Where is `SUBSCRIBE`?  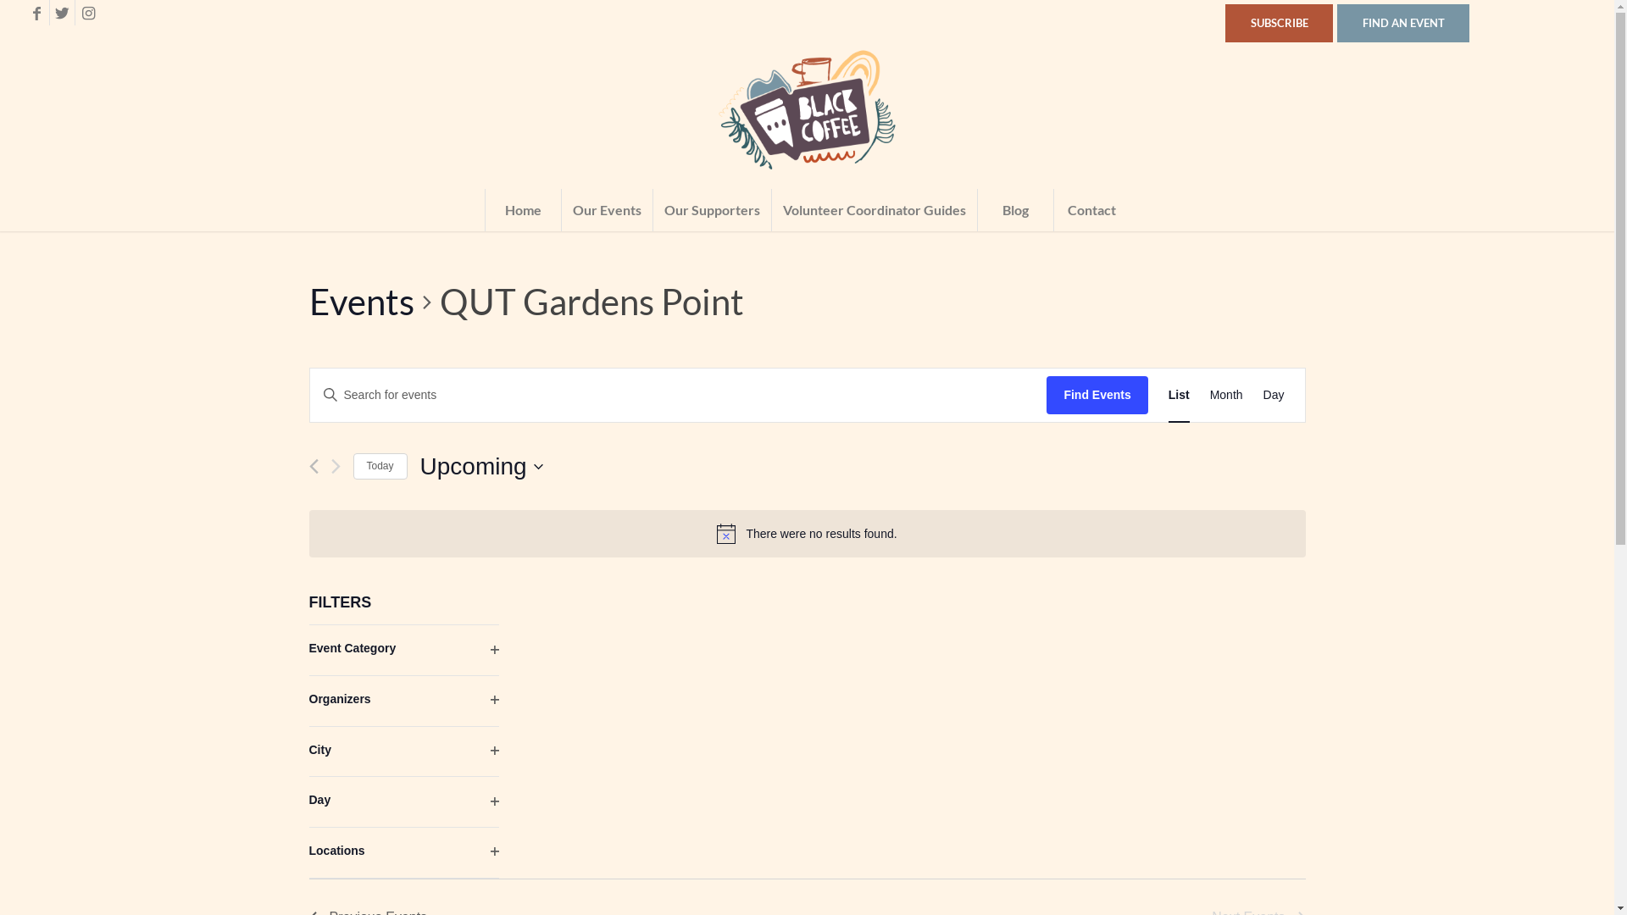
SUBSCRIBE is located at coordinates (1280, 23).